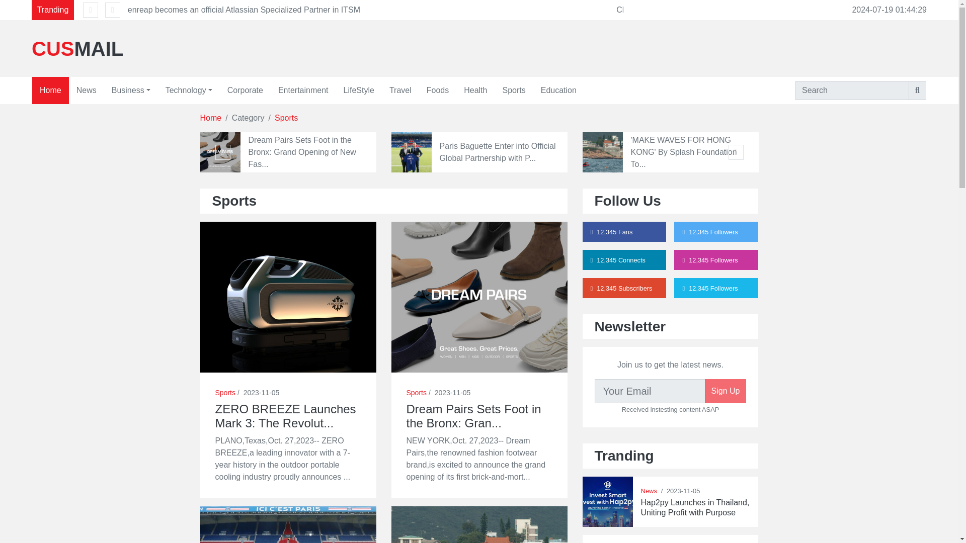 The image size is (966, 543). Describe the element at coordinates (438, 90) in the screenshot. I see `Foods` at that location.